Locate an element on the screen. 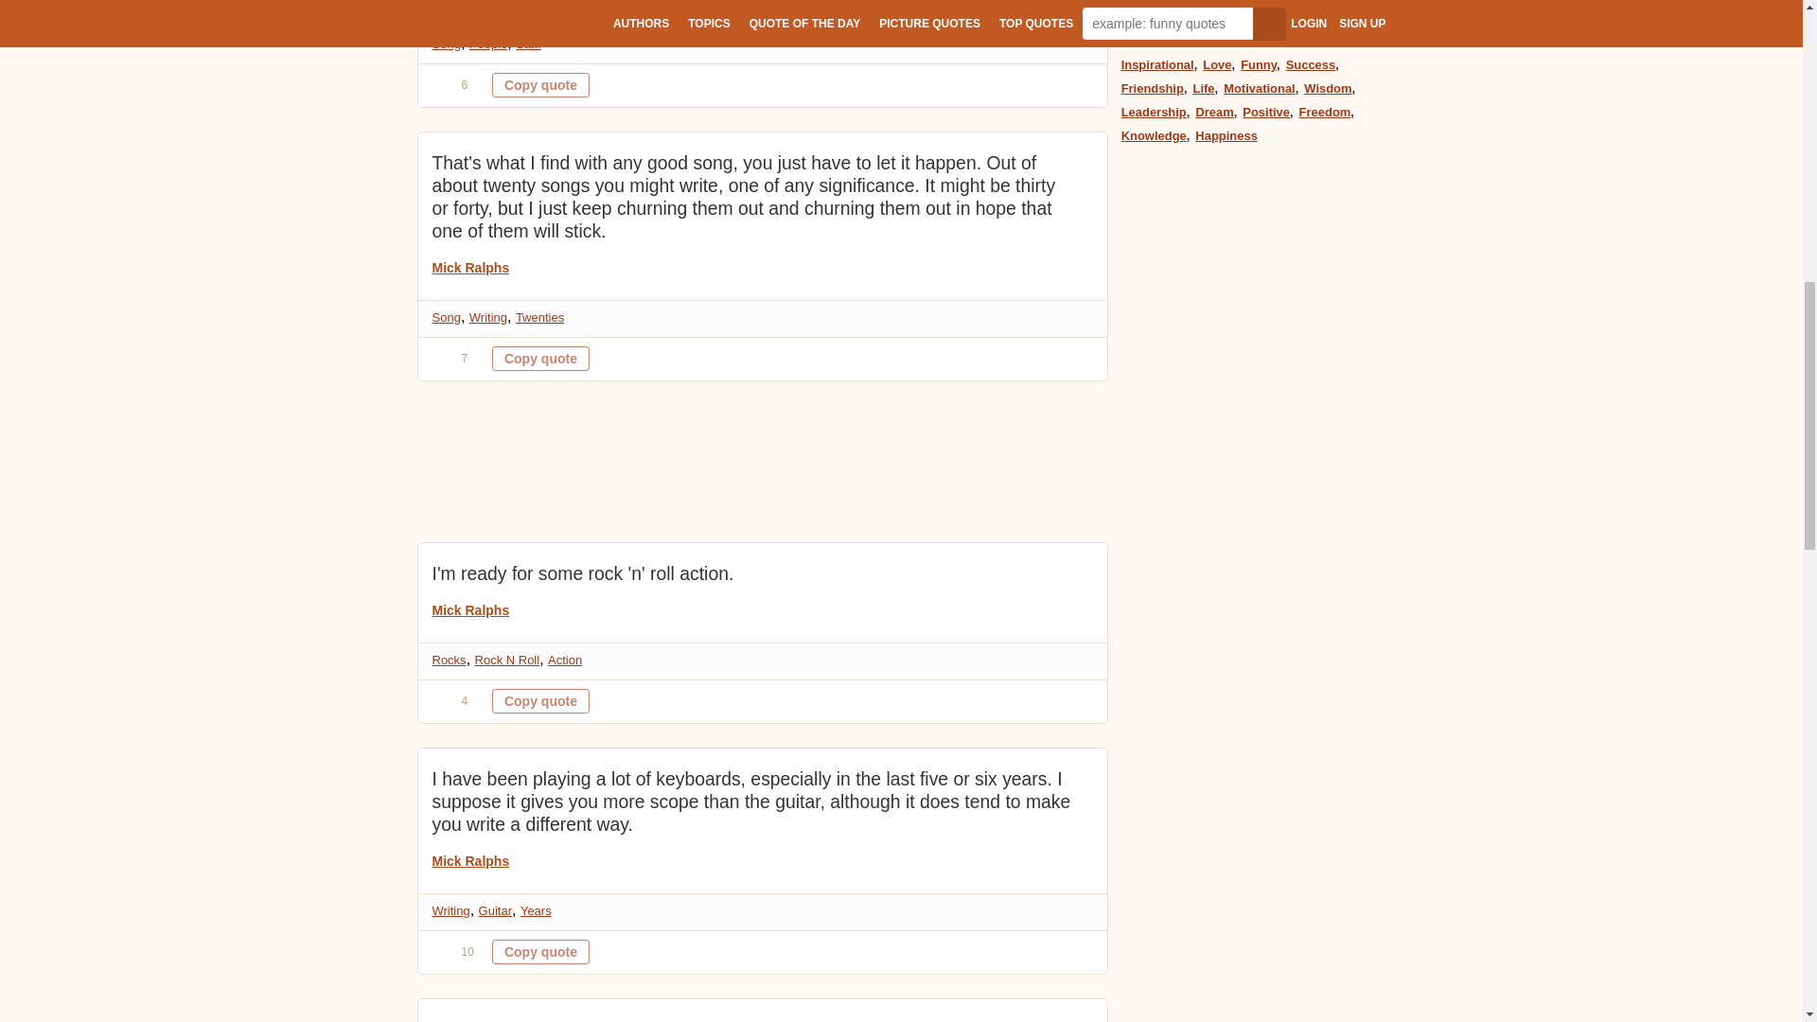  Quote is copied is located at coordinates (540, 84).